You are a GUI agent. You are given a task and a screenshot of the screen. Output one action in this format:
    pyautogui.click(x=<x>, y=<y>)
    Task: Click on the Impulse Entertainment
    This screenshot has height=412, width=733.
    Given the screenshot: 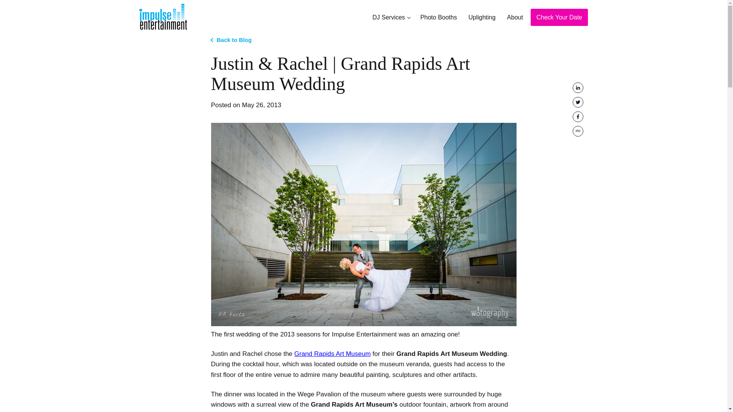 What is the action you would take?
    pyautogui.click(x=172, y=34)
    